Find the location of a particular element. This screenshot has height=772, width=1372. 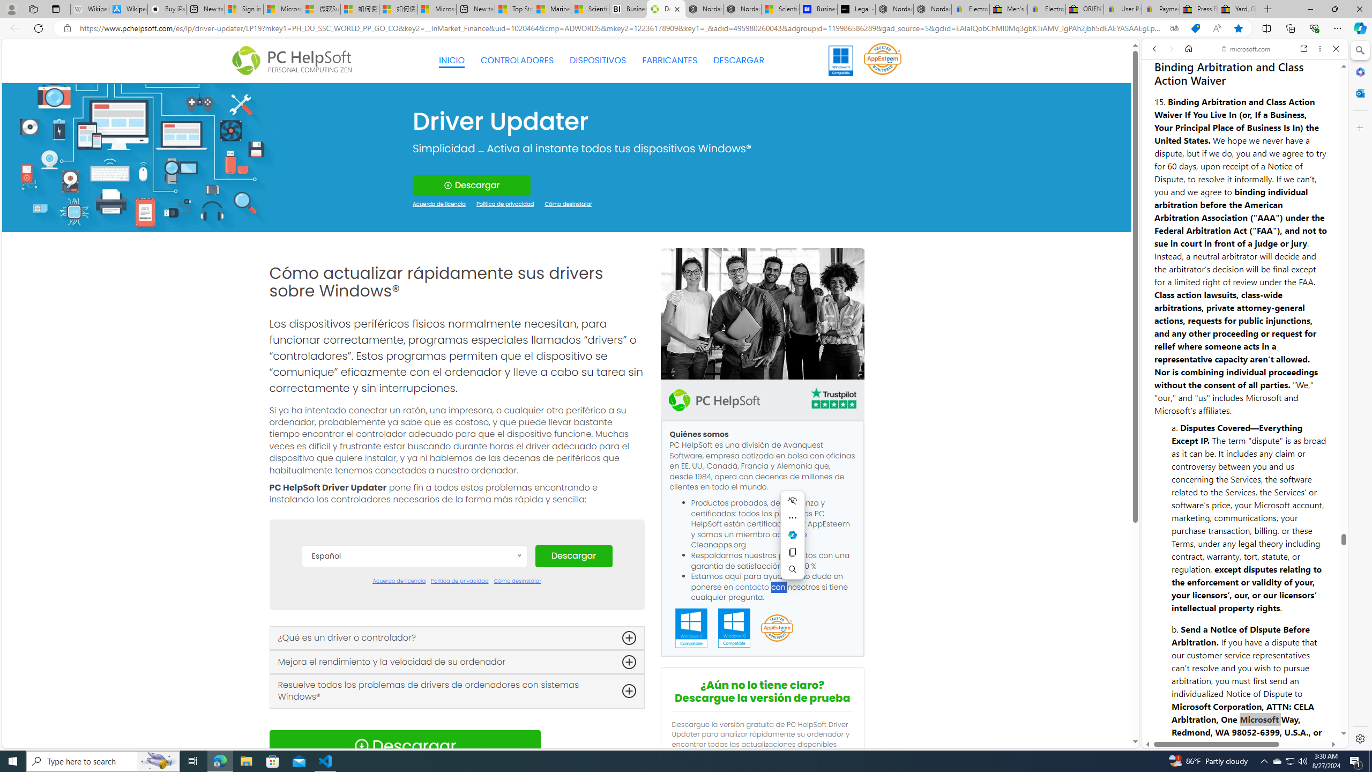

CONTROLADORES is located at coordinates (517, 61).